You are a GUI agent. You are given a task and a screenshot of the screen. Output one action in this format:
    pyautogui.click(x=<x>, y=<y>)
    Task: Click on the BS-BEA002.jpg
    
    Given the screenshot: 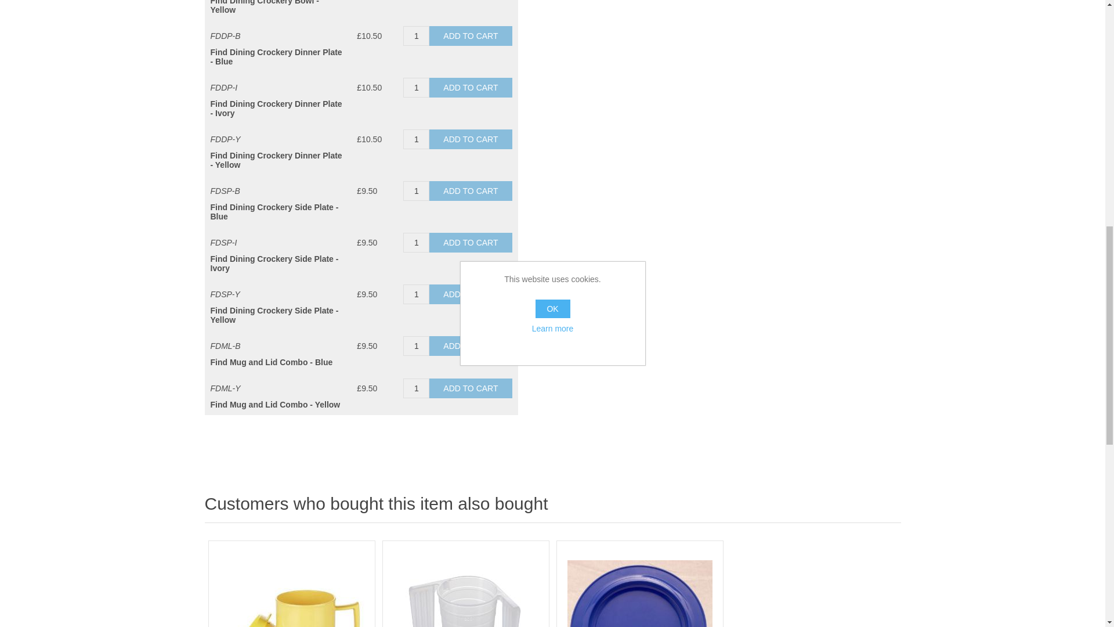 What is the action you would take?
    pyautogui.click(x=465, y=593)
    